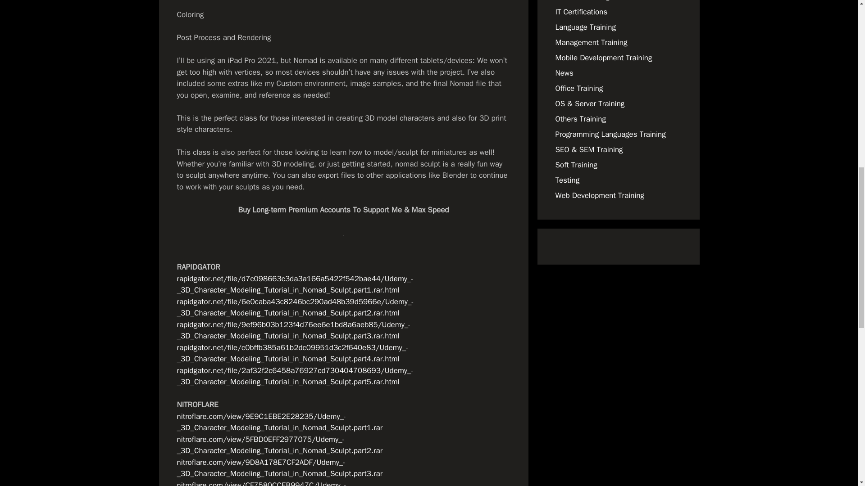  I want to click on IT Certifications, so click(581, 12).